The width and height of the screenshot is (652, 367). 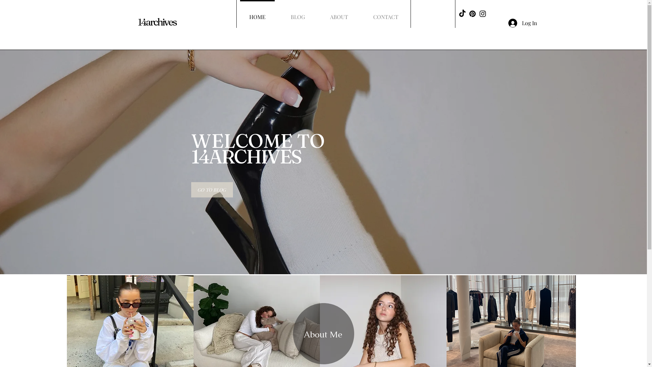 What do you see at coordinates (339, 14) in the screenshot?
I see `ABOUT` at bounding box center [339, 14].